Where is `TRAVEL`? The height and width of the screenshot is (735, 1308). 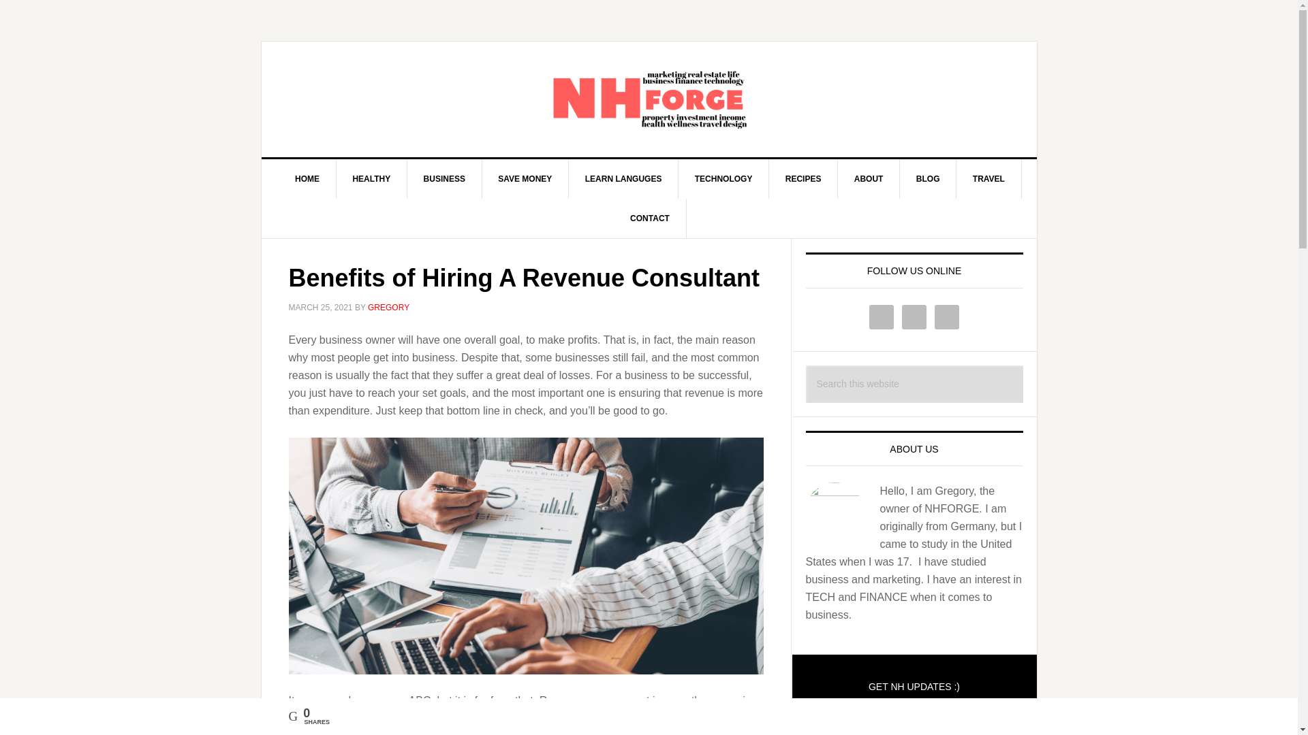
TRAVEL is located at coordinates (988, 178).